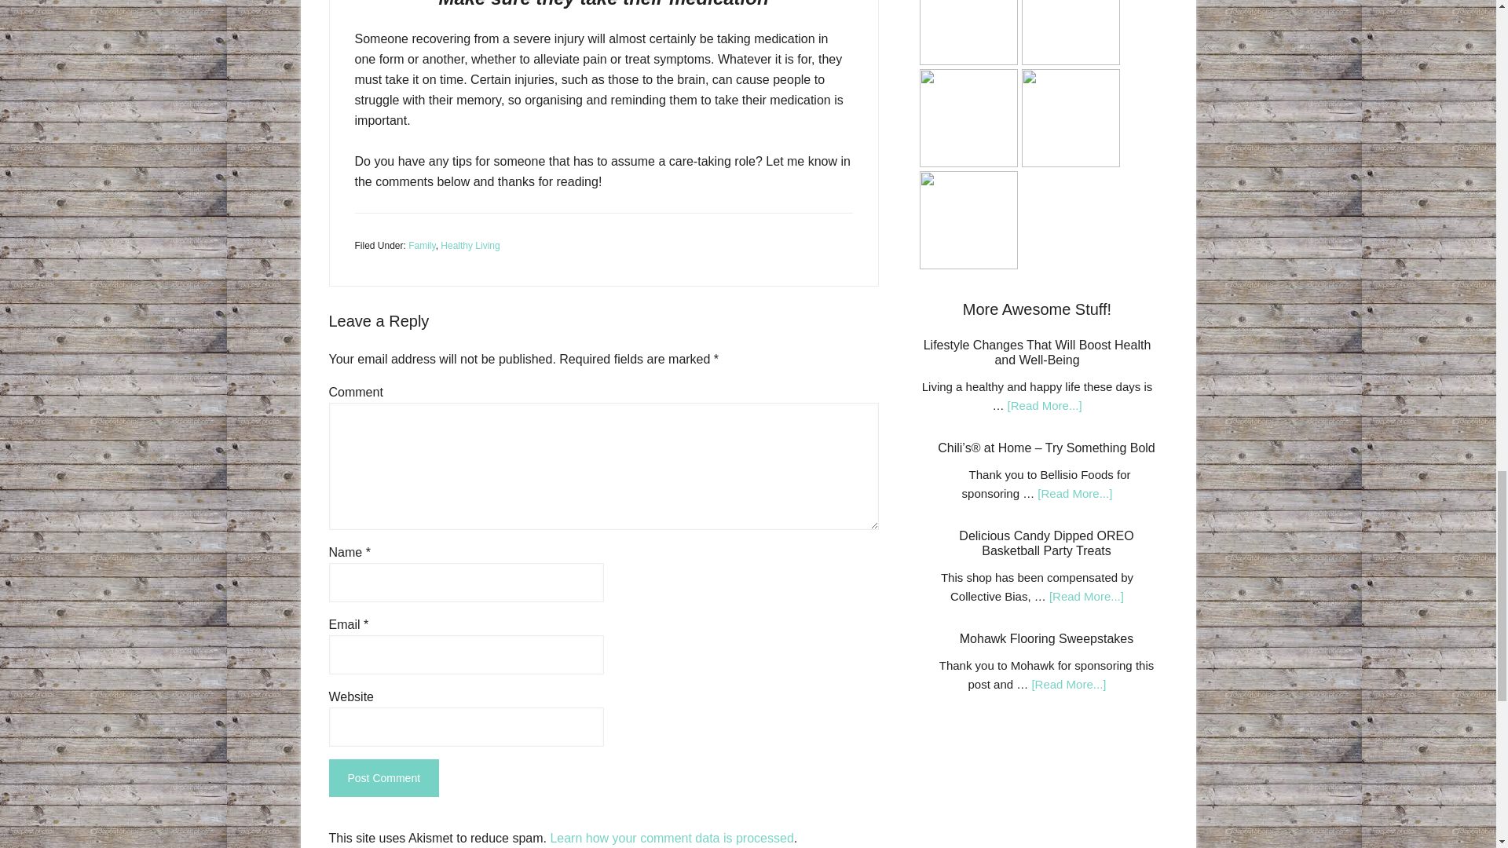 This screenshot has height=848, width=1508. I want to click on Family, so click(422, 245).